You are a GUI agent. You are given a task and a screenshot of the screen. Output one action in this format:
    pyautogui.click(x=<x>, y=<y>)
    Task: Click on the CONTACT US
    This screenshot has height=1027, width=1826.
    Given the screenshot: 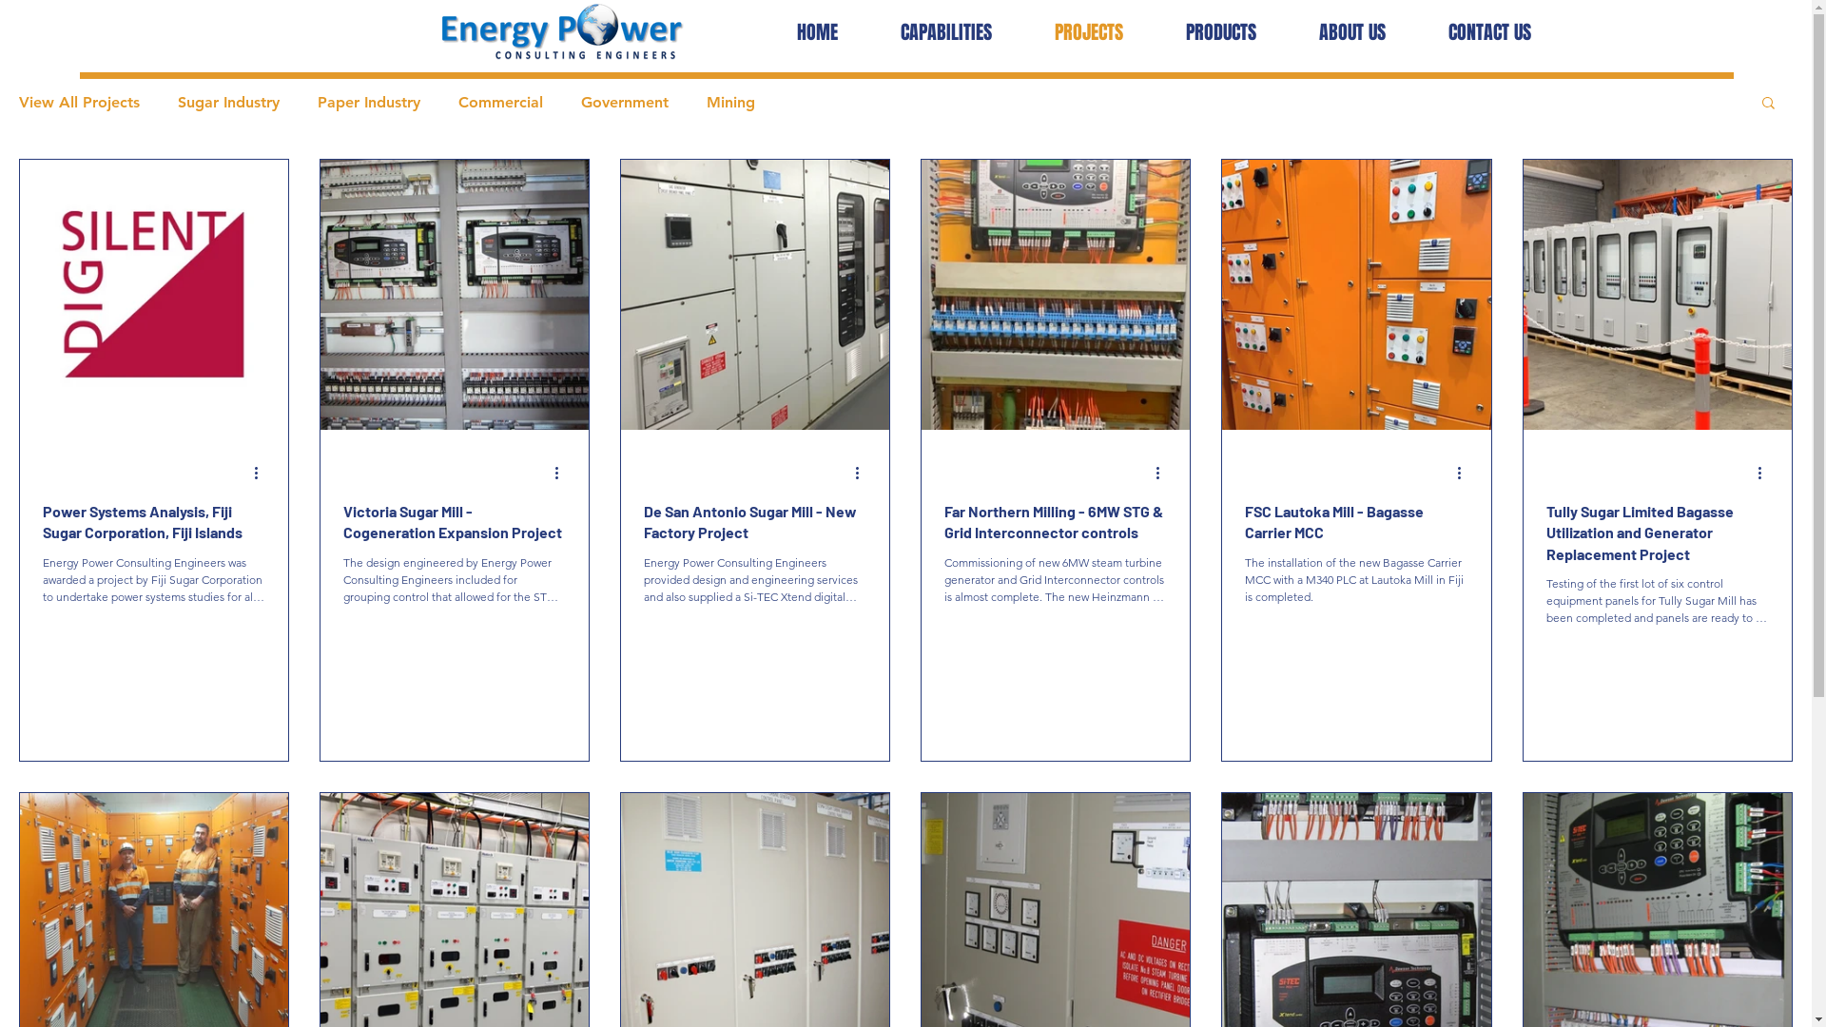 What is the action you would take?
    pyautogui.click(x=1489, y=32)
    